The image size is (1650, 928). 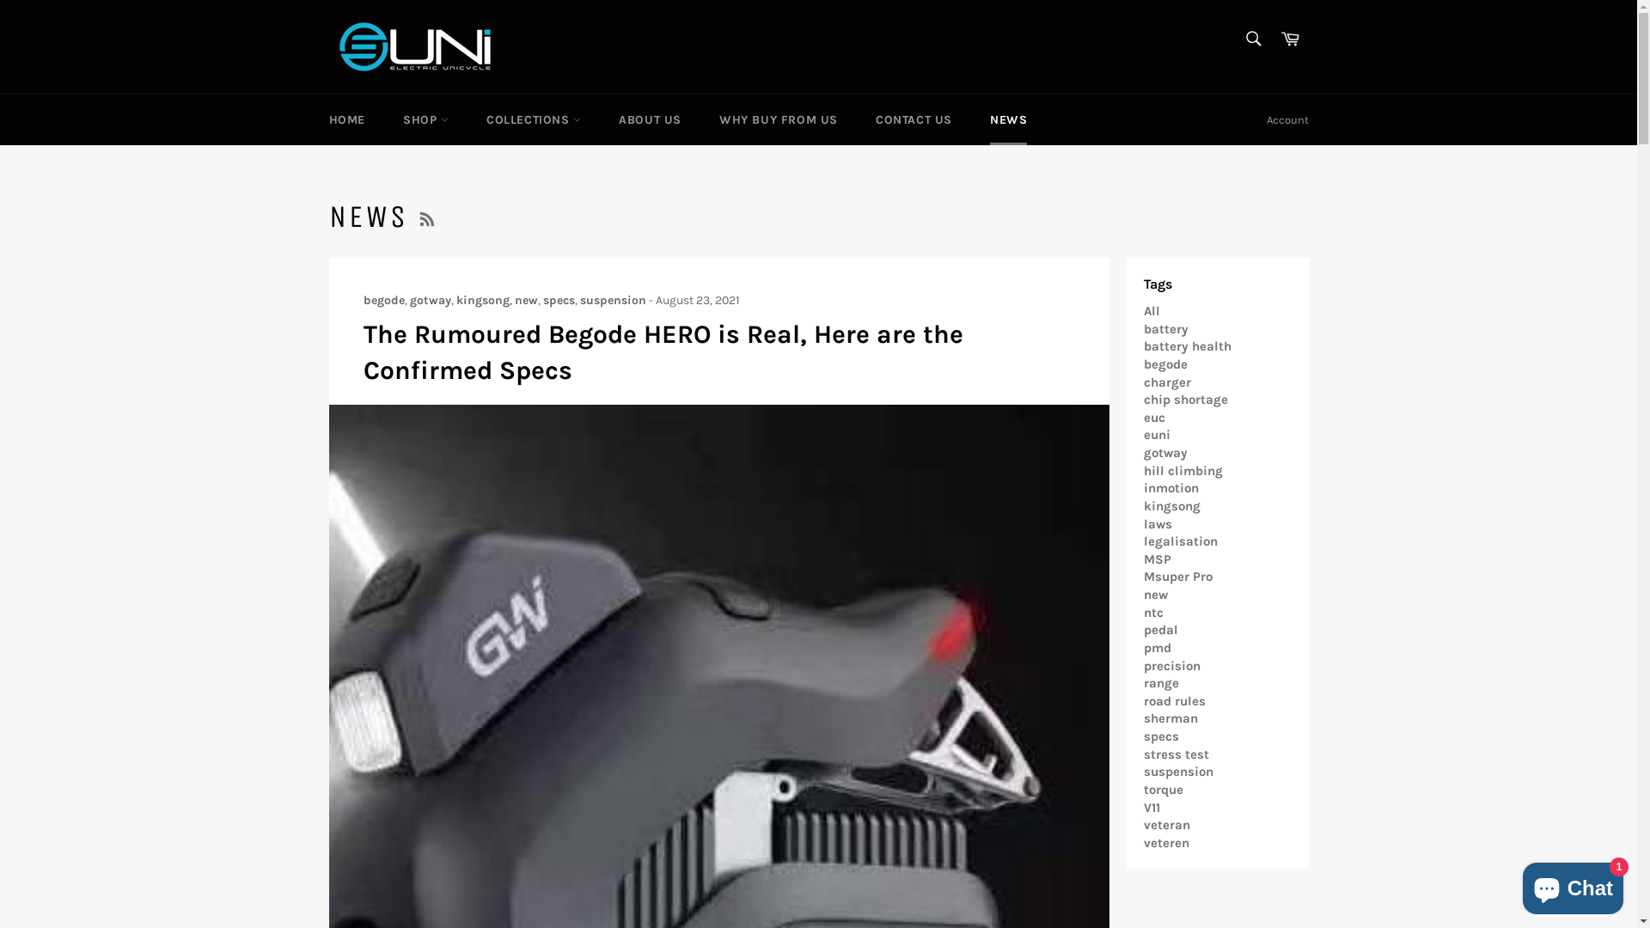 I want to click on specs, so click(x=559, y=301).